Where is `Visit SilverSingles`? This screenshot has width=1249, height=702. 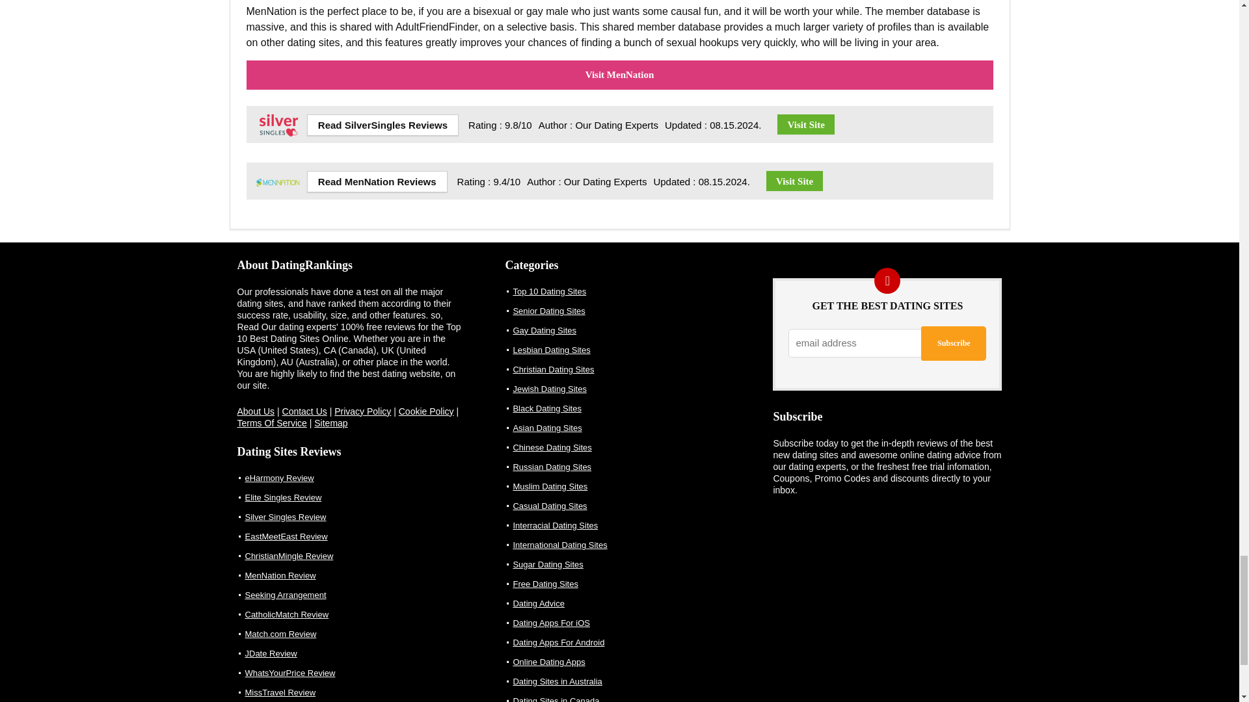 Visit SilverSingles is located at coordinates (805, 125).